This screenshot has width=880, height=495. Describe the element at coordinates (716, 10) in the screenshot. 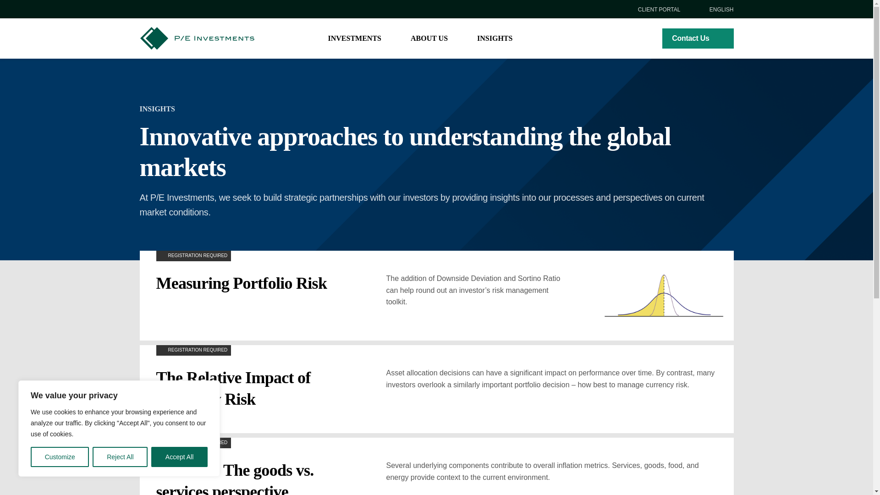

I see `ENGLISH` at that location.